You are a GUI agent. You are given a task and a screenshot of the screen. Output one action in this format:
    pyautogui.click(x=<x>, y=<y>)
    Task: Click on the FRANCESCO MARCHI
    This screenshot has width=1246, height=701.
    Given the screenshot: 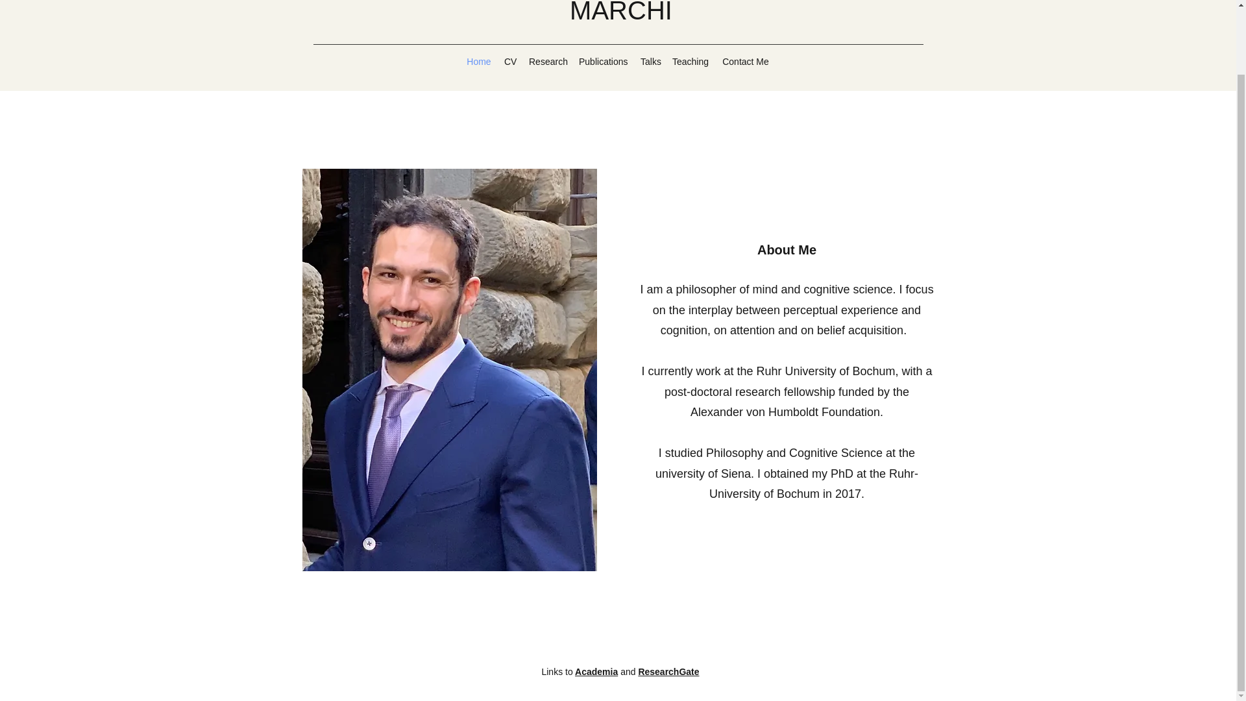 What is the action you would take?
    pyautogui.click(x=620, y=12)
    